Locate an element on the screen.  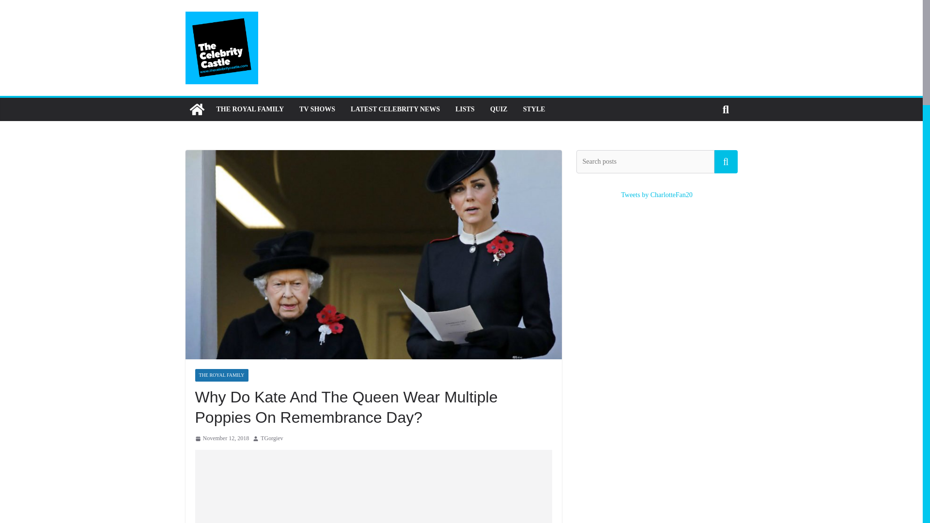
LISTS is located at coordinates (465, 109).